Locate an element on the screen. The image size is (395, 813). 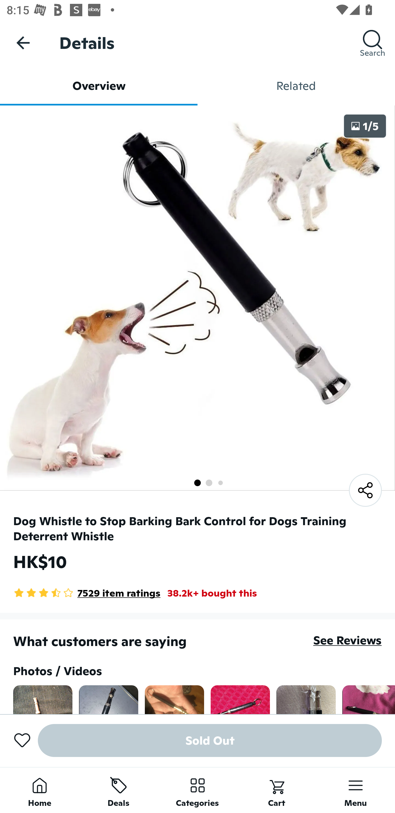
Search is located at coordinates (373, 43).